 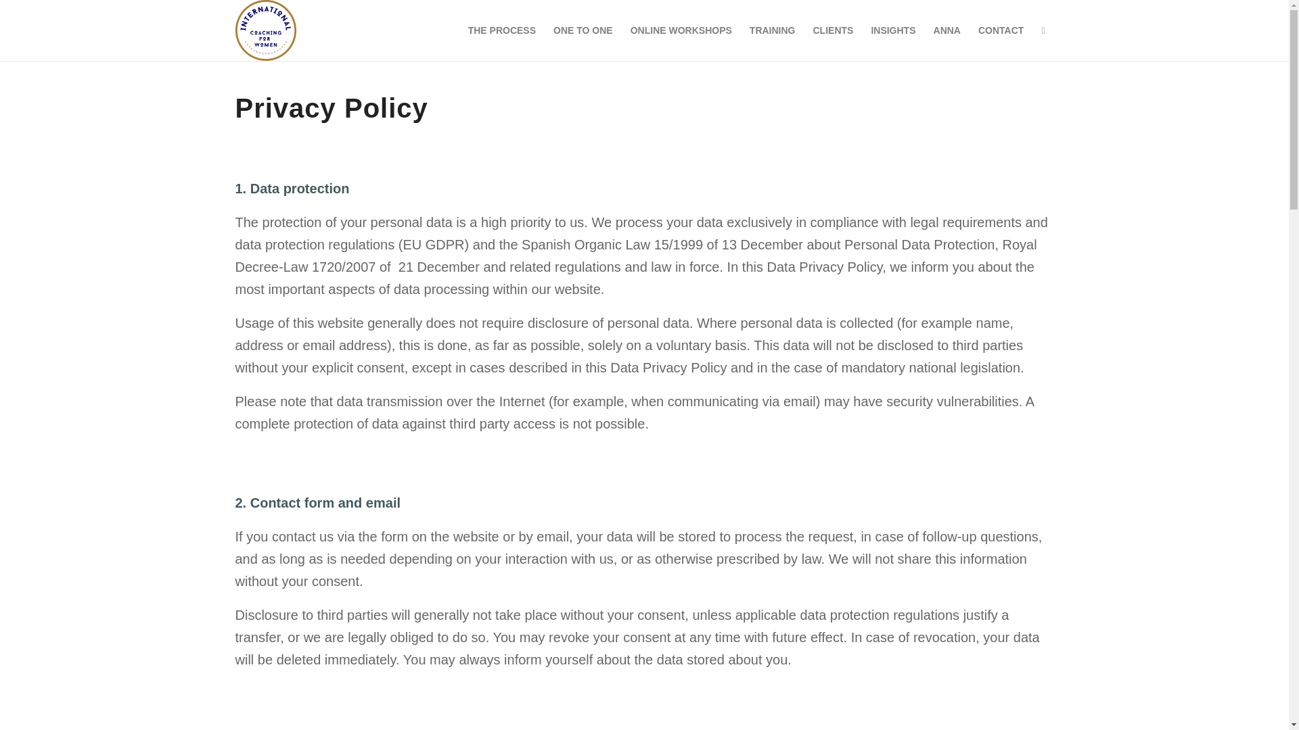 I want to click on CONTACT, so click(x=1001, y=30).